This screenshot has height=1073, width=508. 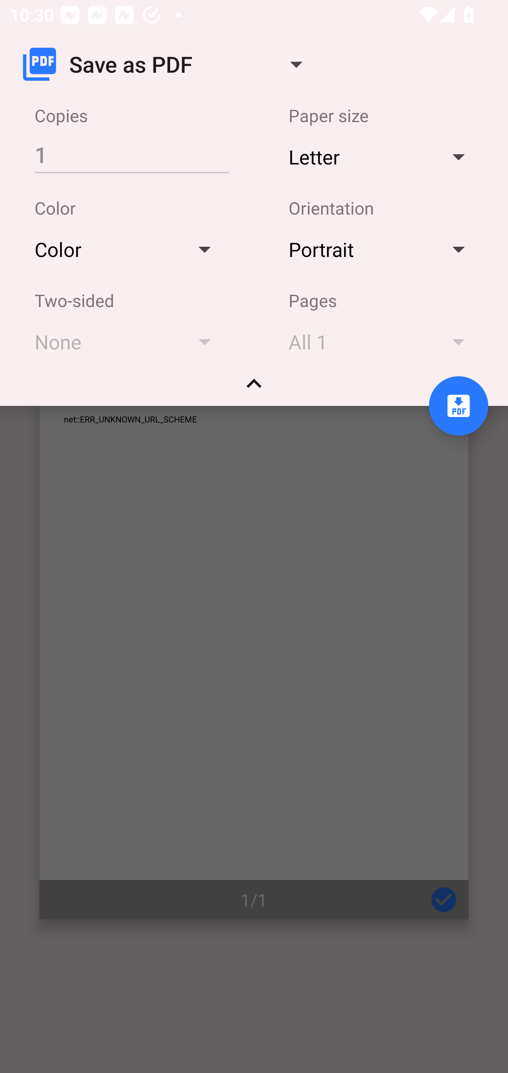 What do you see at coordinates (254, 388) in the screenshot?
I see `Collapse handle` at bounding box center [254, 388].